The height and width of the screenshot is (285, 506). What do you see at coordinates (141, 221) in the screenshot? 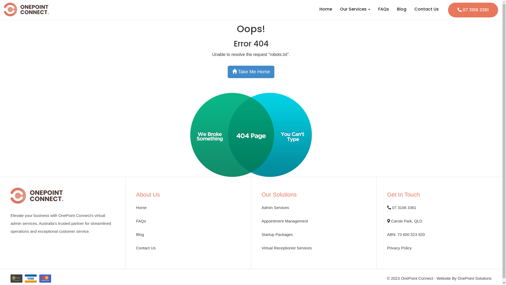
I see `FAQs` at bounding box center [141, 221].